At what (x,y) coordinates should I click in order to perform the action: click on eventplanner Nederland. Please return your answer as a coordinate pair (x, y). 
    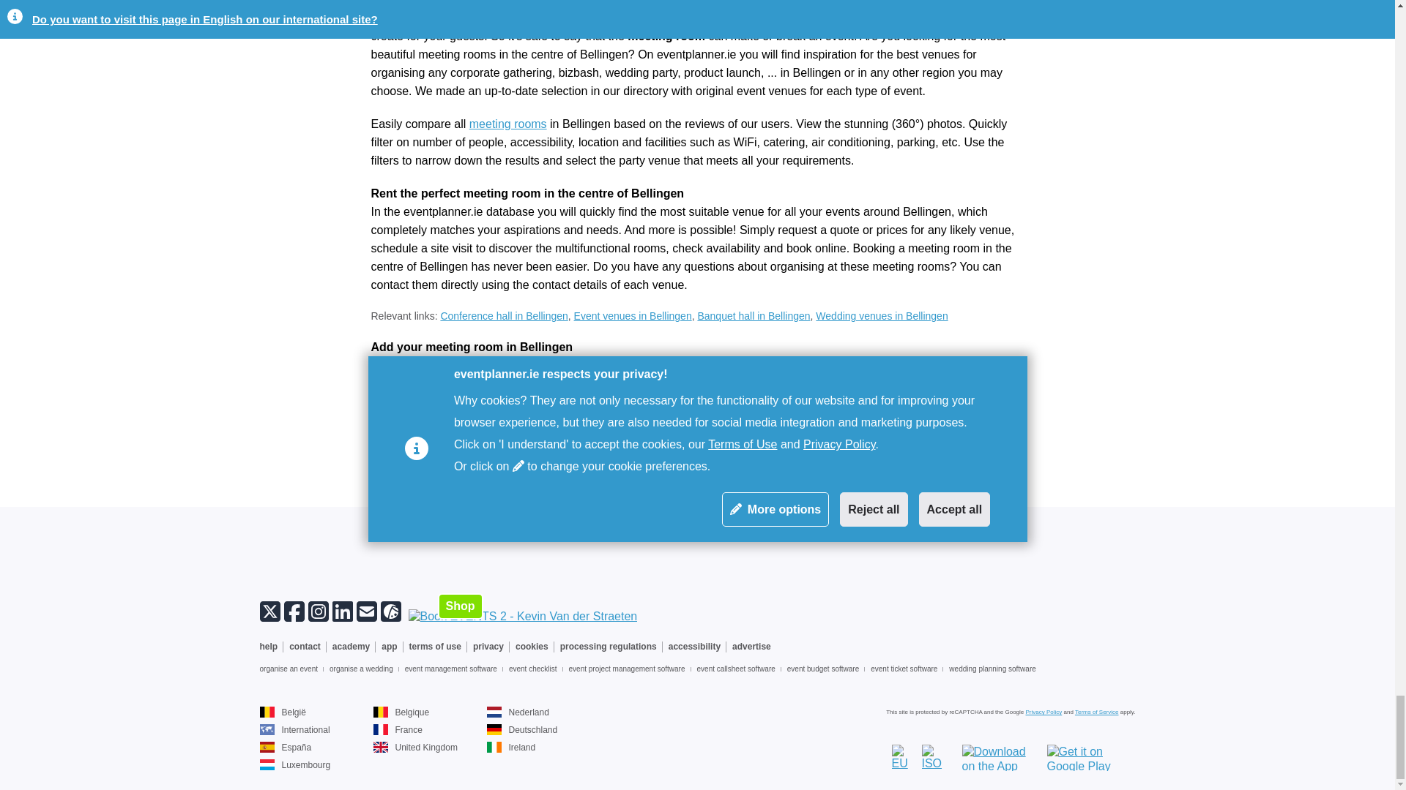
    Looking at the image, I should click on (517, 712).